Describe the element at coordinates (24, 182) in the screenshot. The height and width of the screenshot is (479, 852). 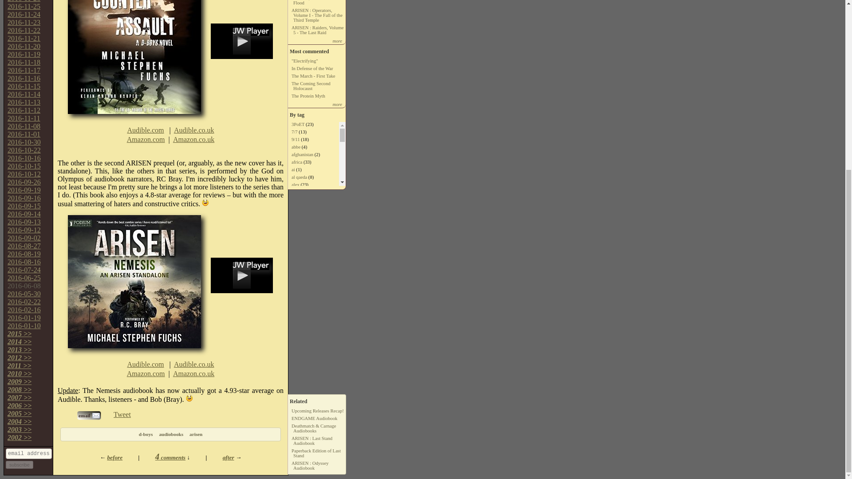
I see `2016-09-26` at that location.